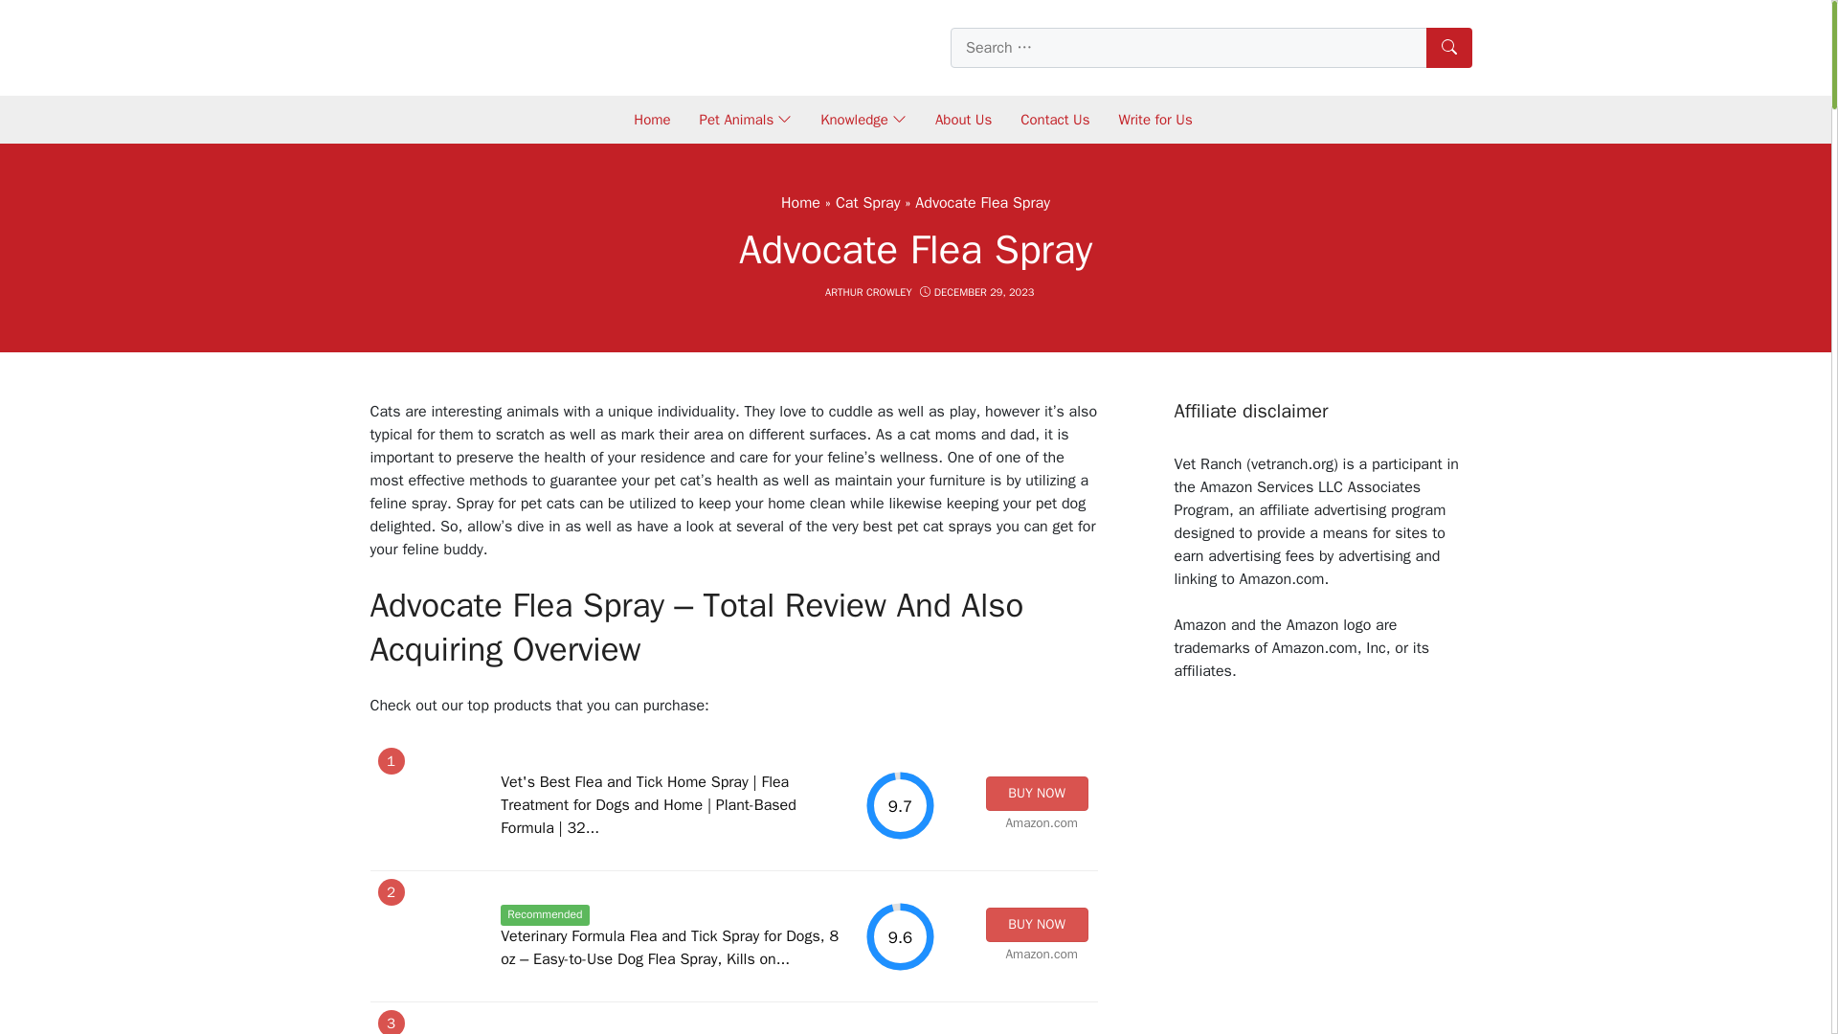 The image size is (1838, 1034). Describe the element at coordinates (488, 46) in the screenshot. I see `Vet Ranch` at that location.